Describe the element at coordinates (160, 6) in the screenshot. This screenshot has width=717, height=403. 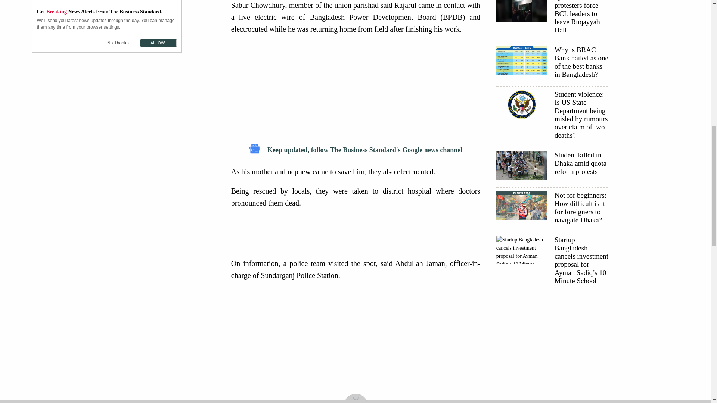
I see `3rd party ad content` at that location.